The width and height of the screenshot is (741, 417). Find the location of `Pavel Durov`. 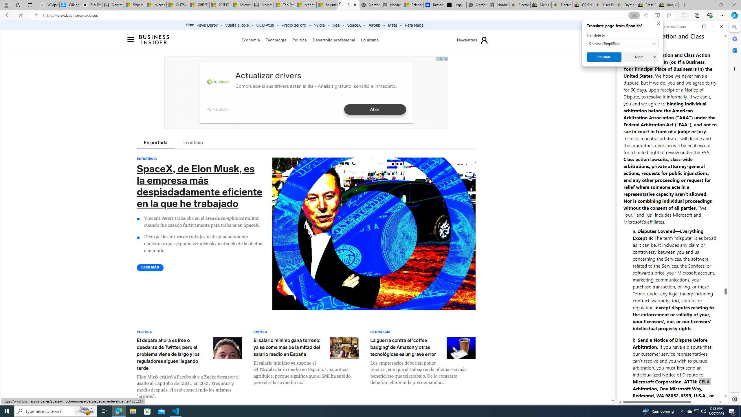

Pavel Durov is located at coordinates (207, 25).